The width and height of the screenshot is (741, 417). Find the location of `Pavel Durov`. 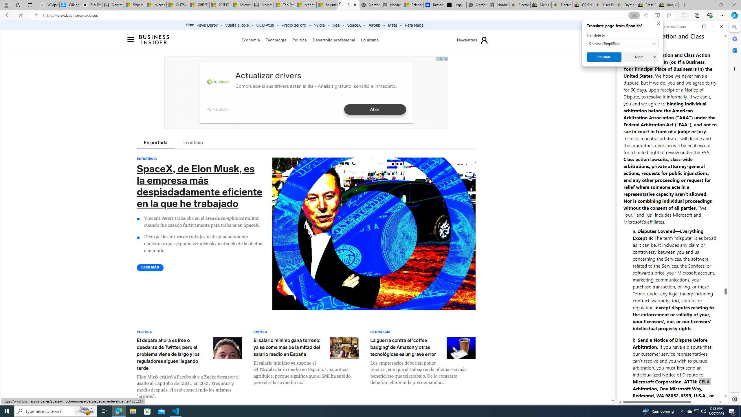

Pavel Durov is located at coordinates (207, 25).